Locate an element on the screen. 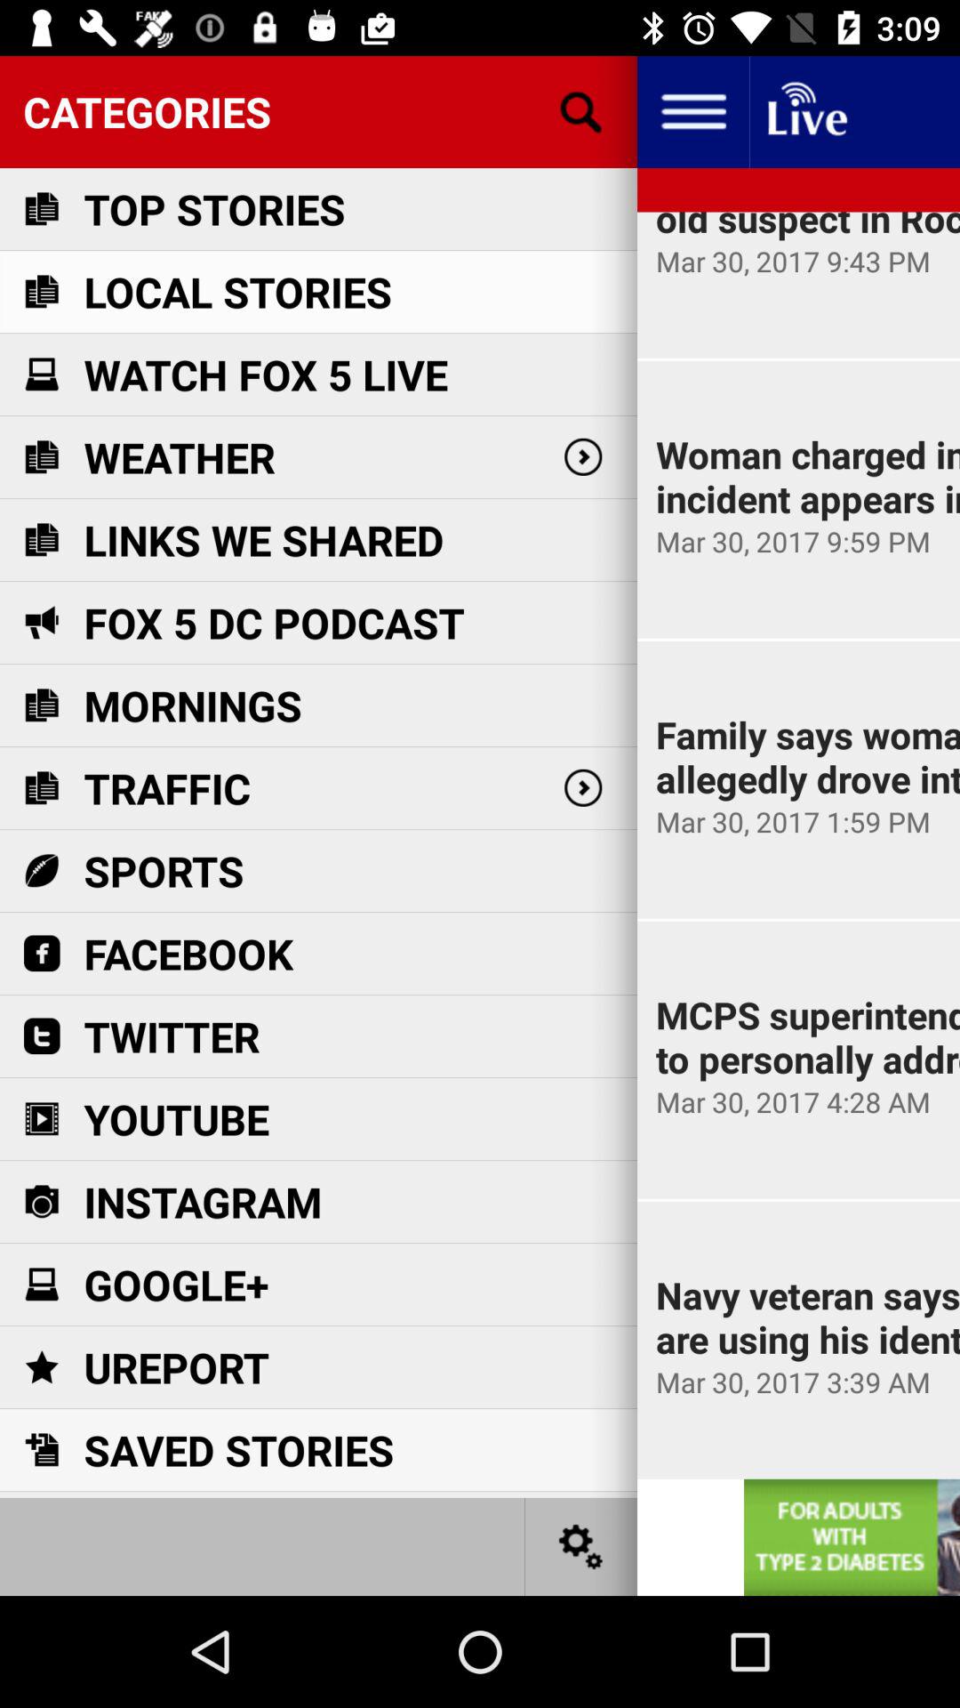  search is located at coordinates (581, 112).